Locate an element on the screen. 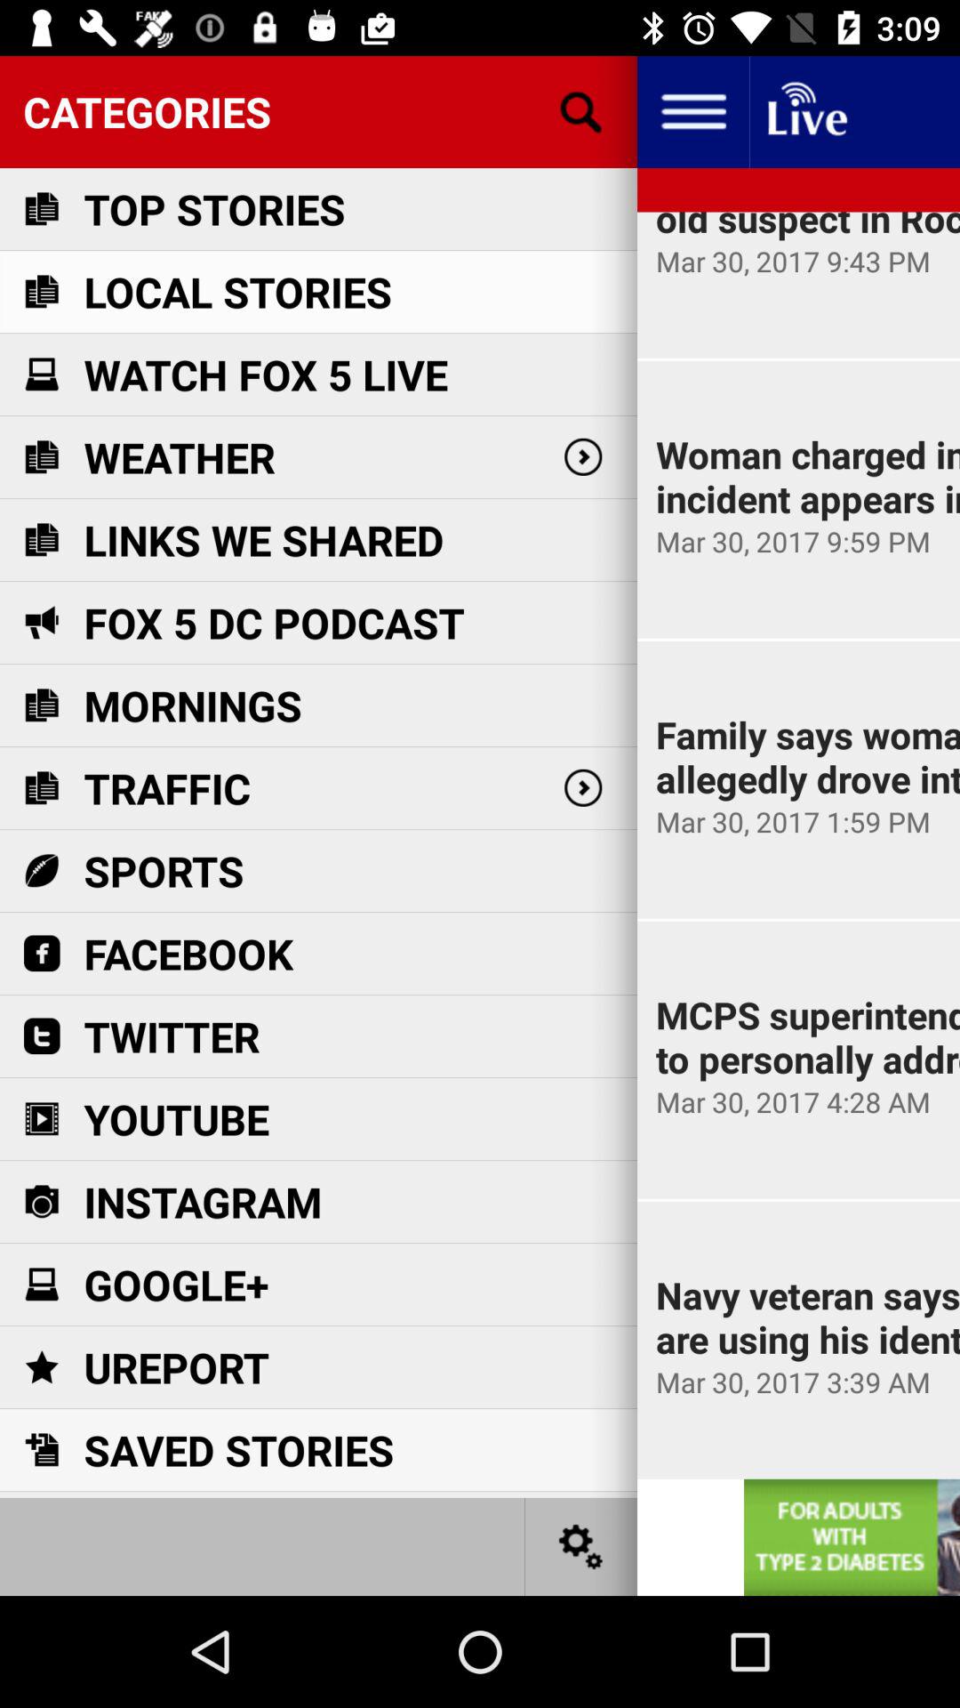  search is located at coordinates (581, 112).